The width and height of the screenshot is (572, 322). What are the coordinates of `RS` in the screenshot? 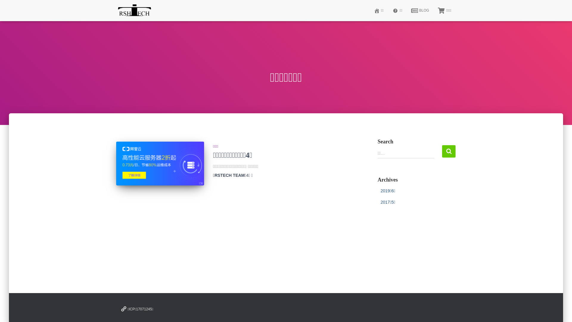 It's located at (135, 10).